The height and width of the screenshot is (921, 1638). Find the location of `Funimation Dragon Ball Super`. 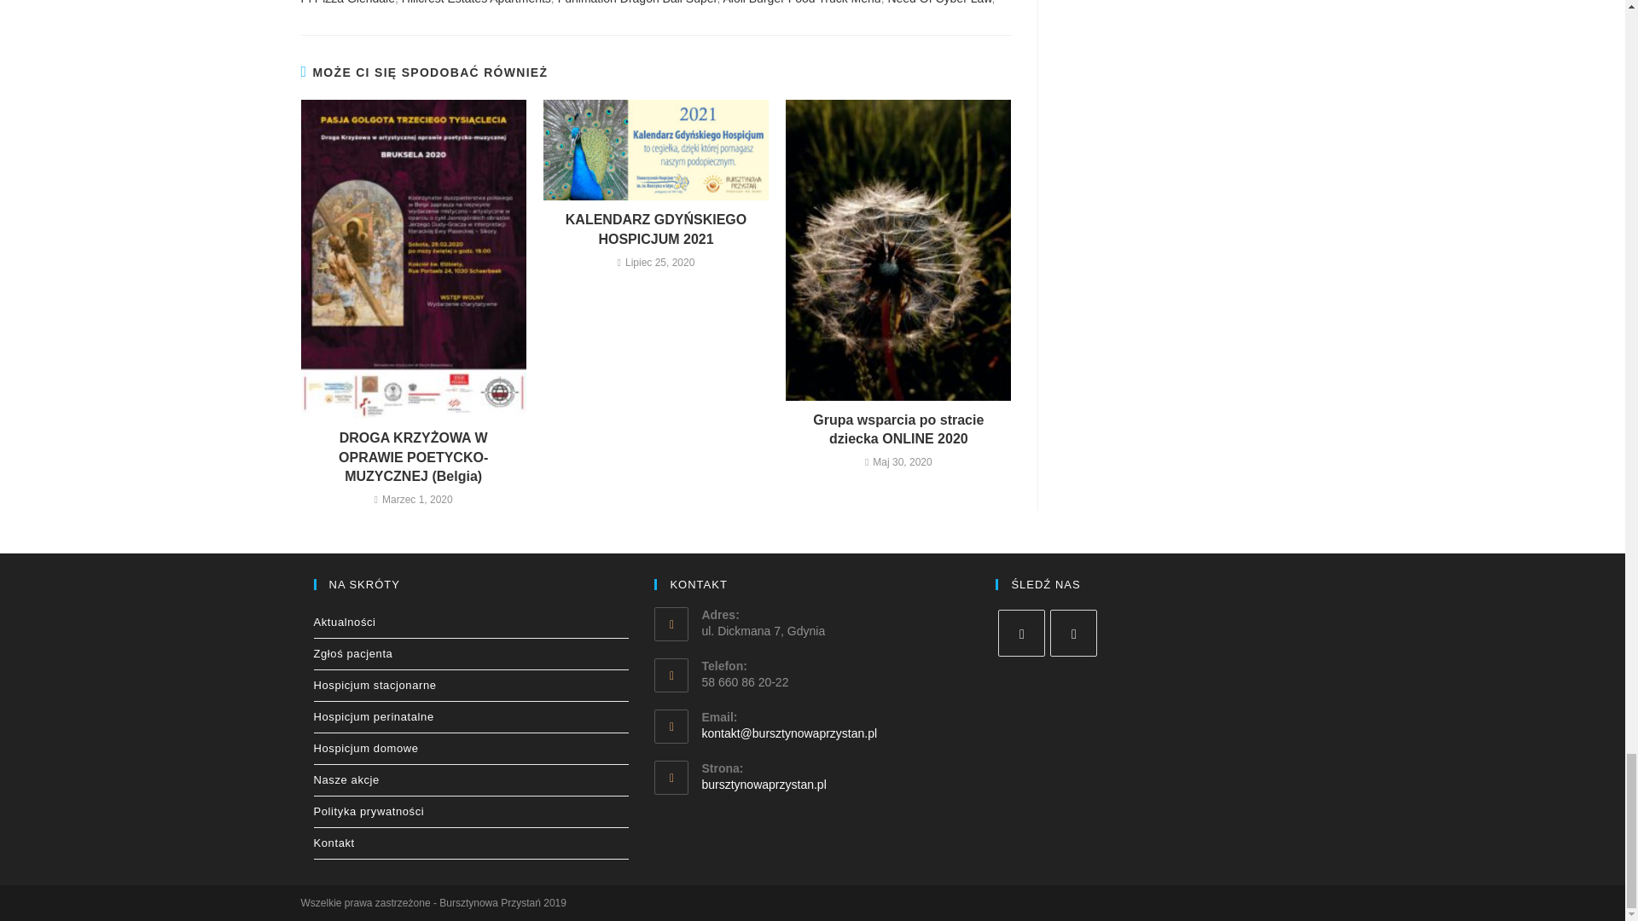

Funimation Dragon Ball Super is located at coordinates (637, 3).